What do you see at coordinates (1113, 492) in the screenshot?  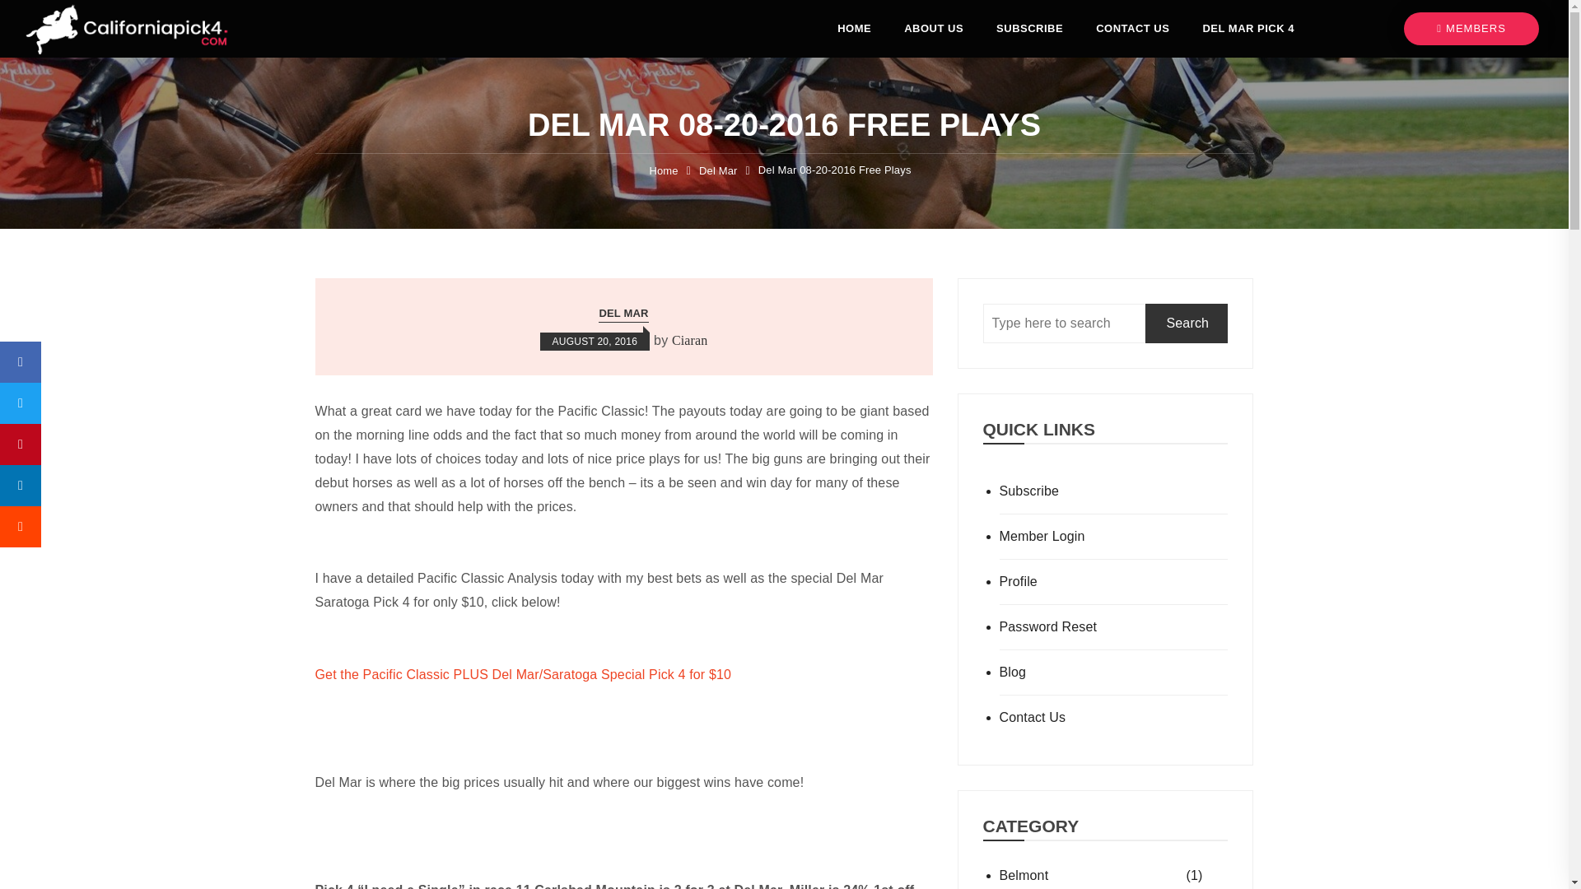 I see `Subscribe` at bounding box center [1113, 492].